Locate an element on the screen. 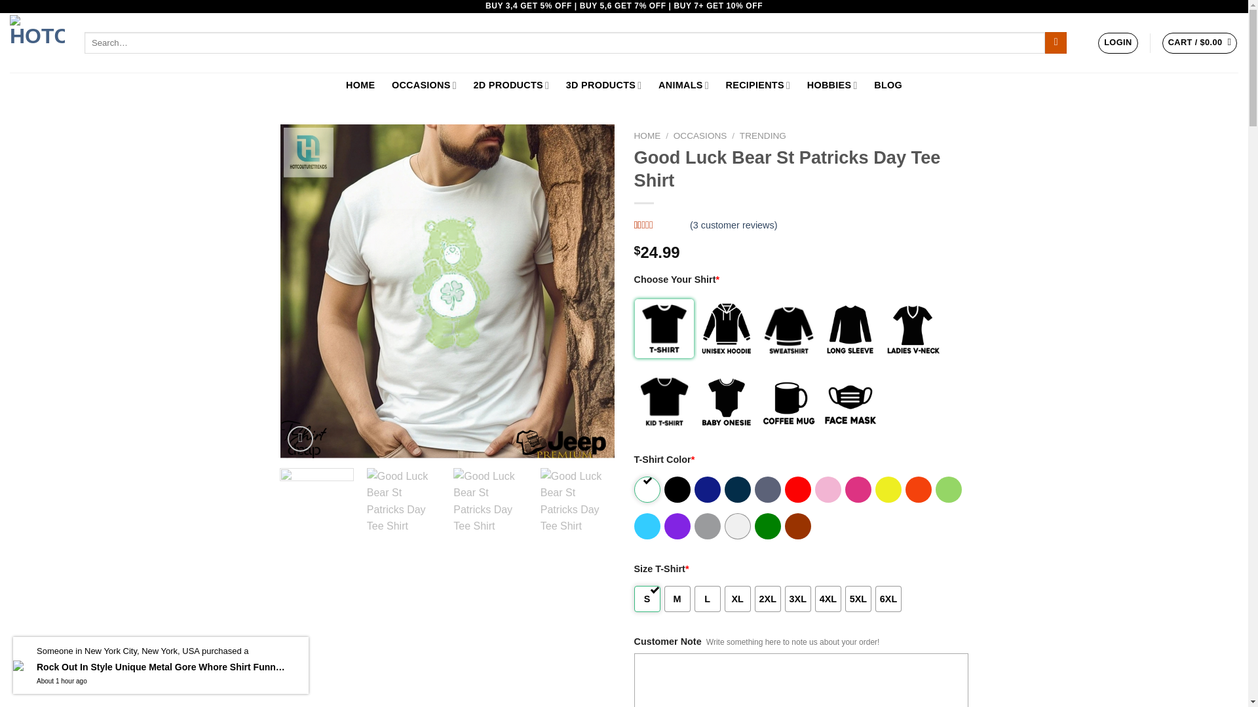 The width and height of the screenshot is (1258, 707). Zoom is located at coordinates (300, 439).